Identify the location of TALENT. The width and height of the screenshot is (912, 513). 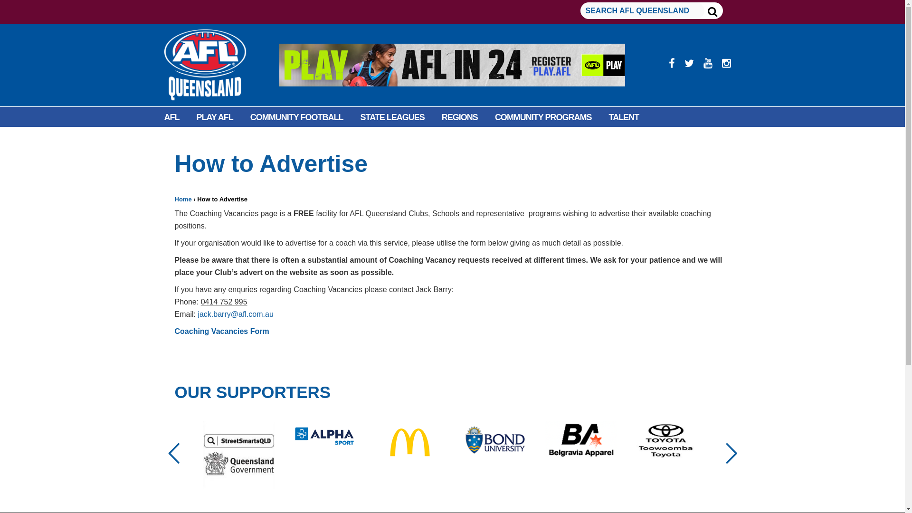
(624, 117).